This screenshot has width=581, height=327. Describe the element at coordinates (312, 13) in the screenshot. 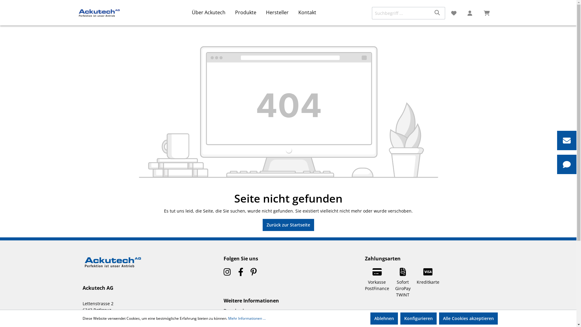

I see `Kontakt` at that location.